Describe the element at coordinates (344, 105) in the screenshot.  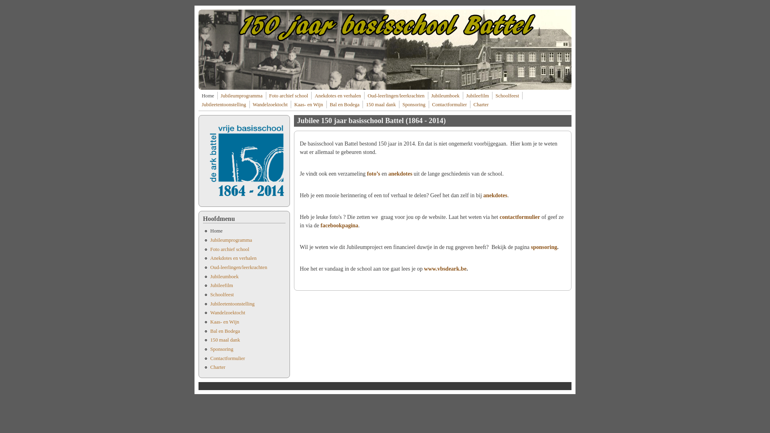
I see `Bal en Bodega` at that location.